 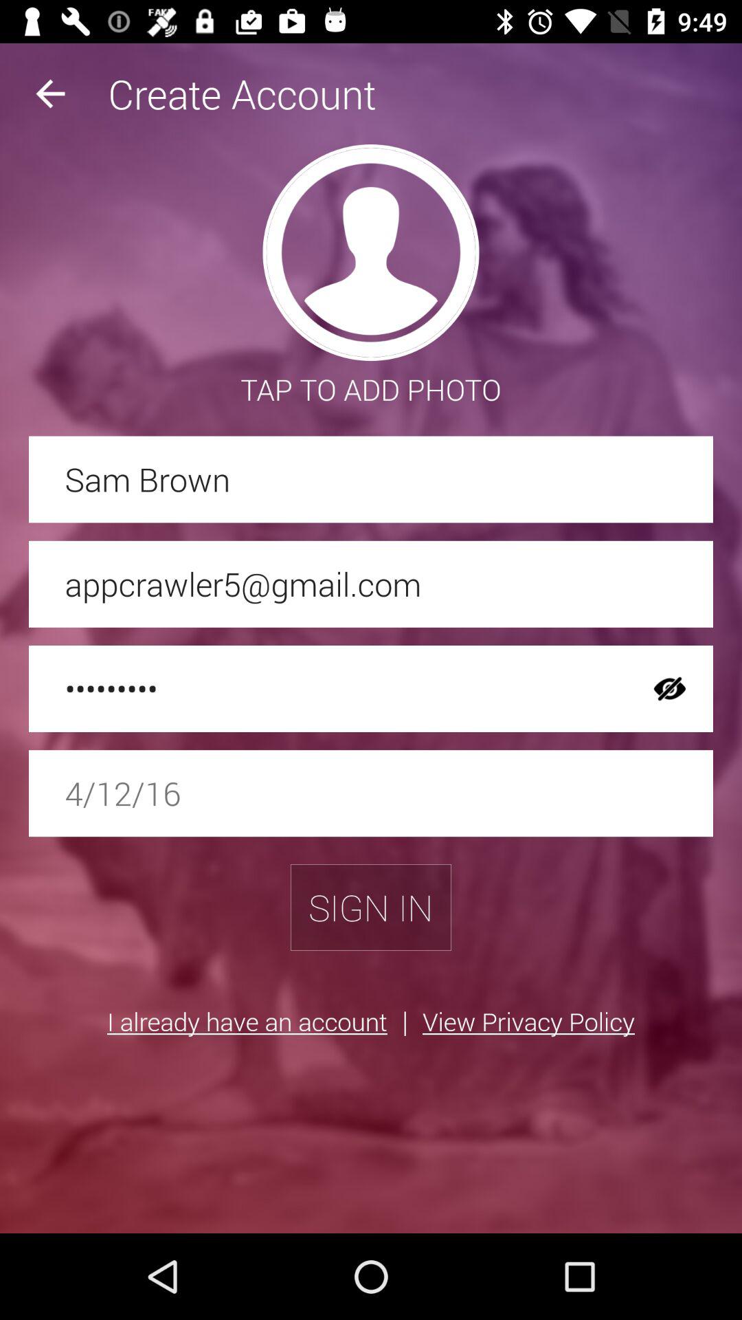 What do you see at coordinates (670, 689) in the screenshot?
I see `turn off item next to the crowd3116 icon` at bounding box center [670, 689].